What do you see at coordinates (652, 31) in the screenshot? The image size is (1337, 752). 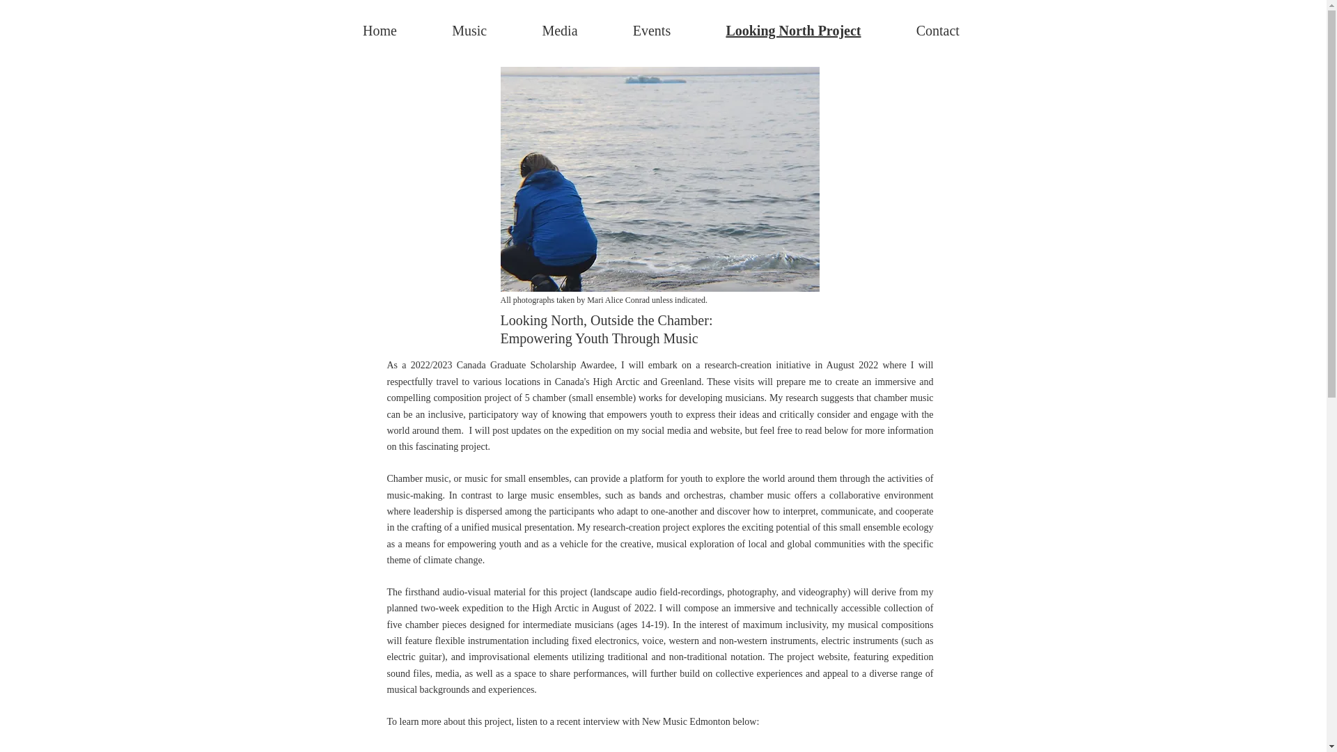 I see `Events` at bounding box center [652, 31].